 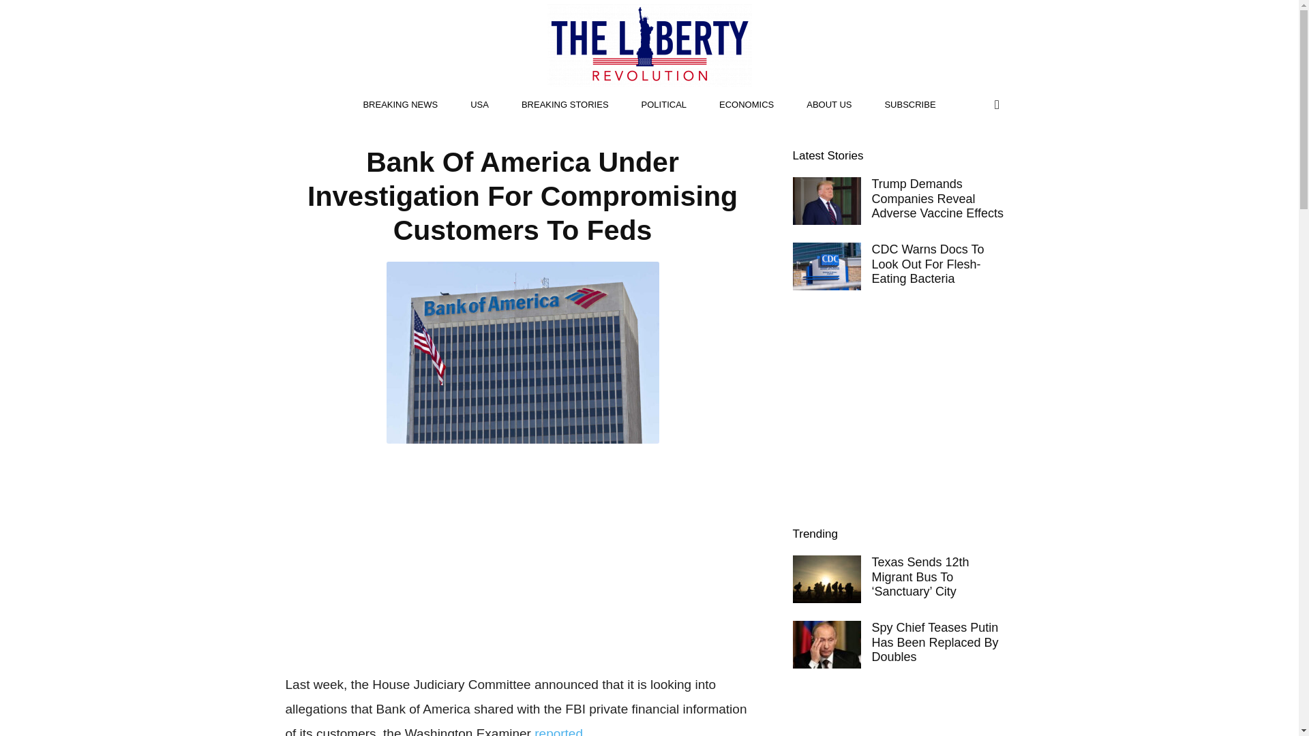 What do you see at coordinates (909, 105) in the screenshot?
I see `SUBSCRIBE` at bounding box center [909, 105].